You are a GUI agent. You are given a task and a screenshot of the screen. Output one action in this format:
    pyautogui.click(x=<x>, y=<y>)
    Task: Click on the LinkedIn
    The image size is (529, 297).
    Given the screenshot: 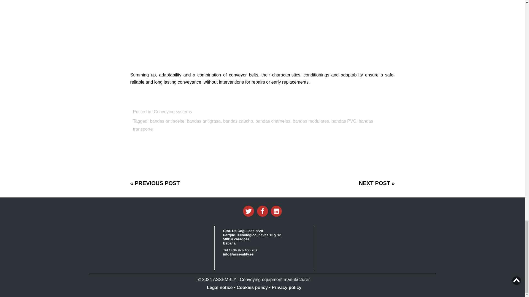 What is the action you would take?
    pyautogui.click(x=276, y=211)
    